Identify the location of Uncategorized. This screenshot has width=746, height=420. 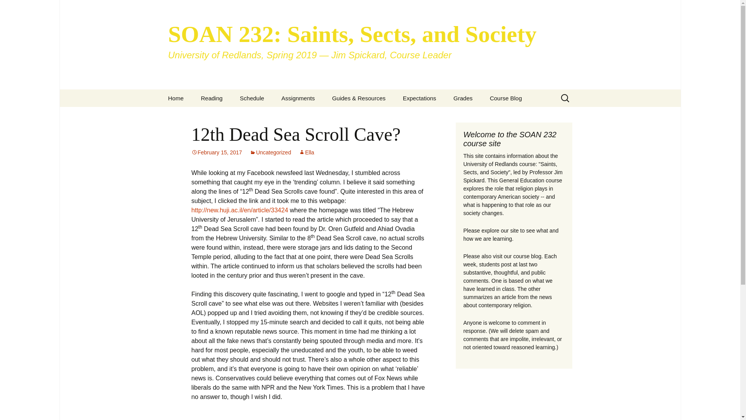
(270, 152).